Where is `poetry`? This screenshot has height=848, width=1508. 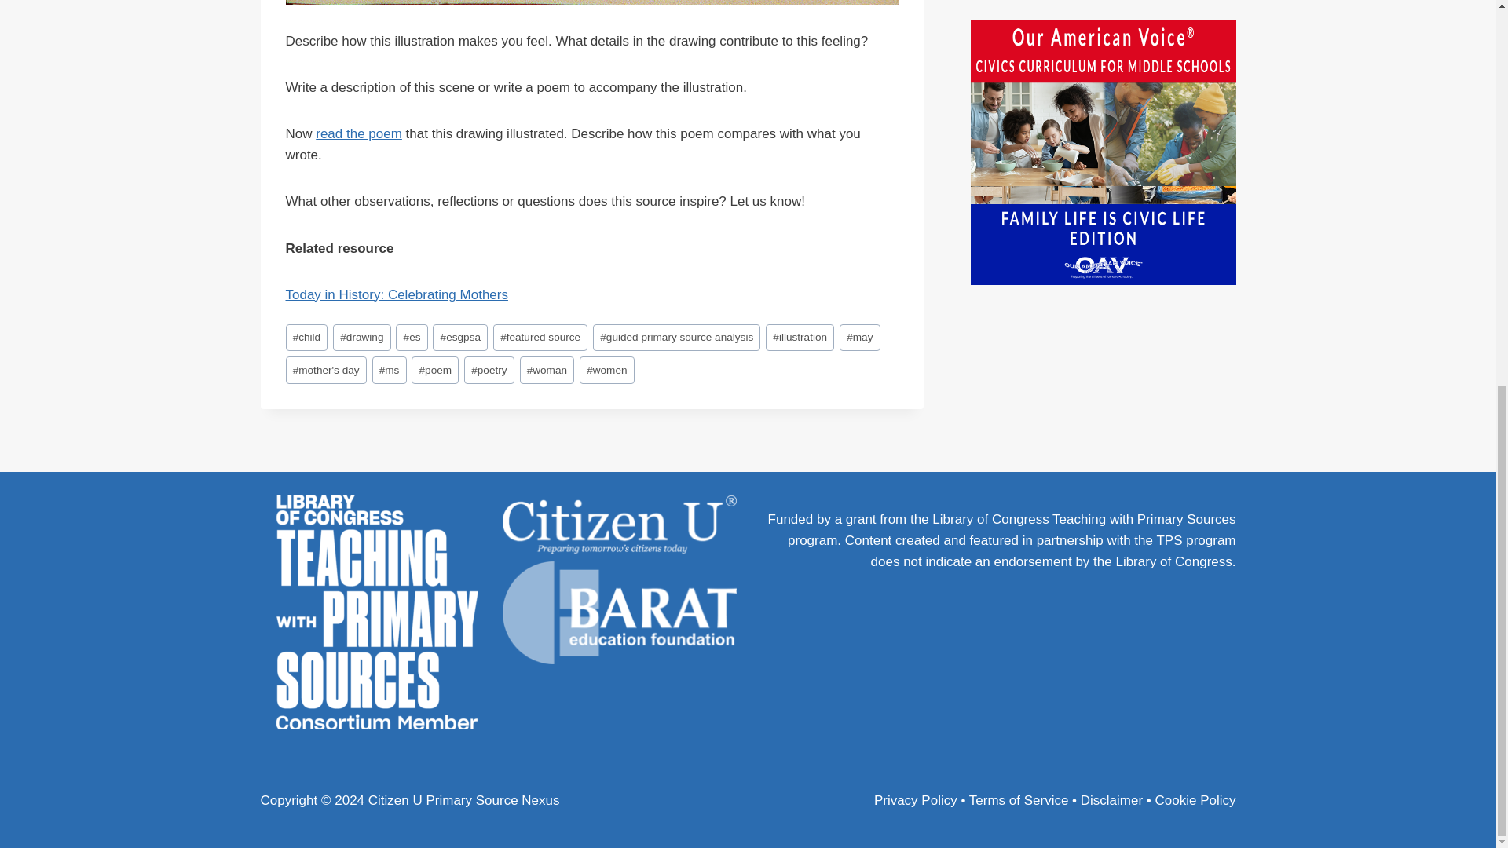 poetry is located at coordinates (489, 370).